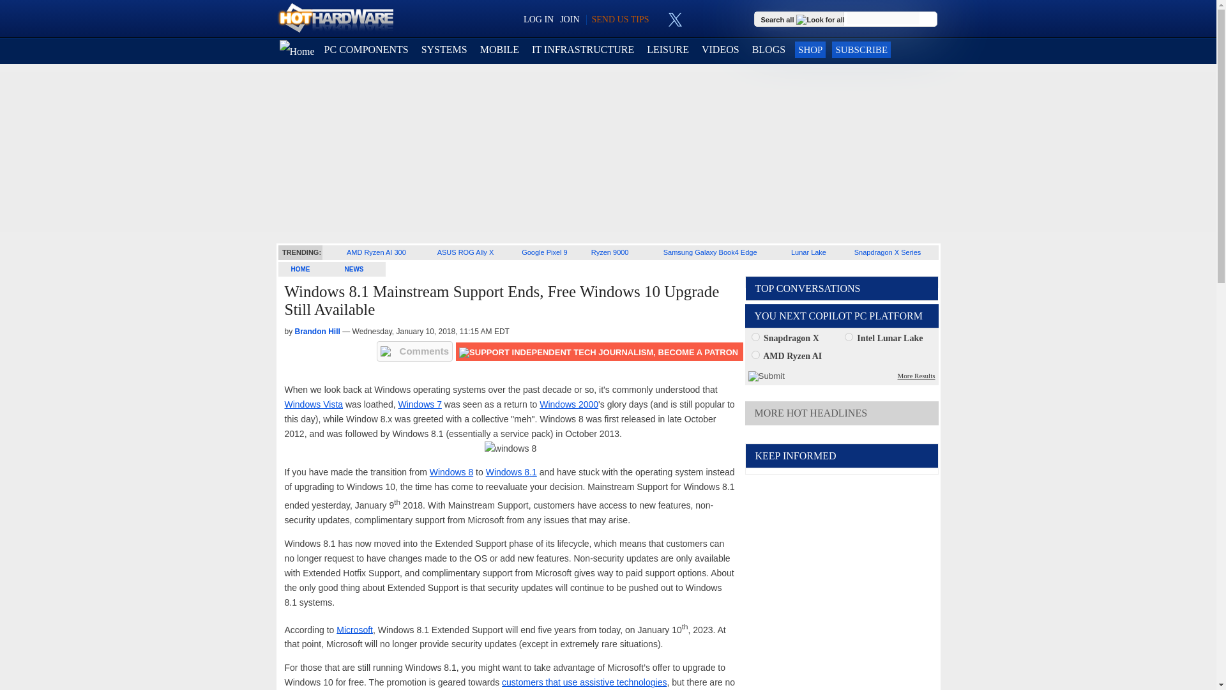 This screenshot has height=690, width=1226. What do you see at coordinates (883, 18) in the screenshot?
I see `keyword` at bounding box center [883, 18].